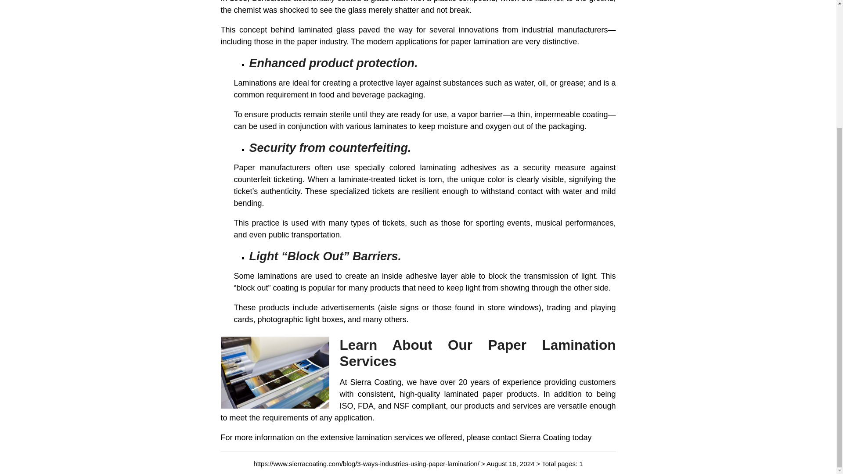 The height and width of the screenshot is (474, 843). Describe the element at coordinates (480, 41) in the screenshot. I see `Paper Lamination` at that location.